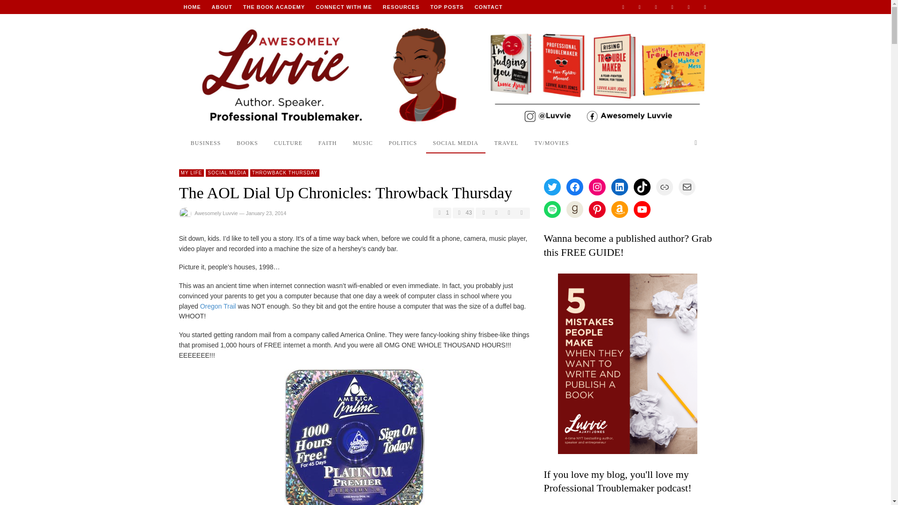 The image size is (898, 505). What do you see at coordinates (205, 143) in the screenshot?
I see `BUSINESS` at bounding box center [205, 143].